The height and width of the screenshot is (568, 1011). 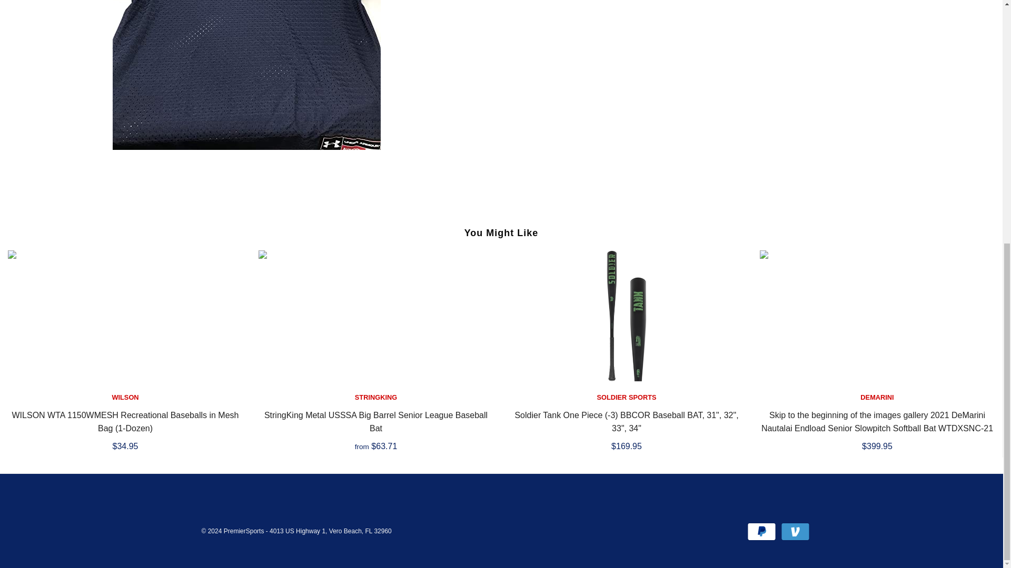 What do you see at coordinates (761, 532) in the screenshot?
I see `PayPal` at bounding box center [761, 532].